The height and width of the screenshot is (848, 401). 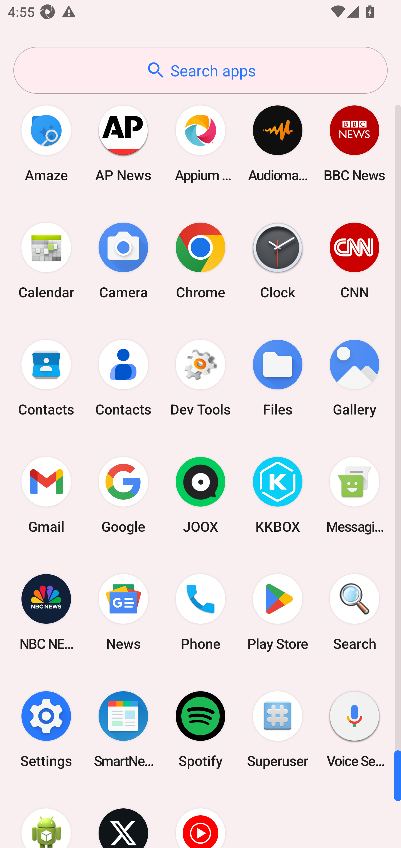 I want to click on Contacts, so click(x=46, y=378).